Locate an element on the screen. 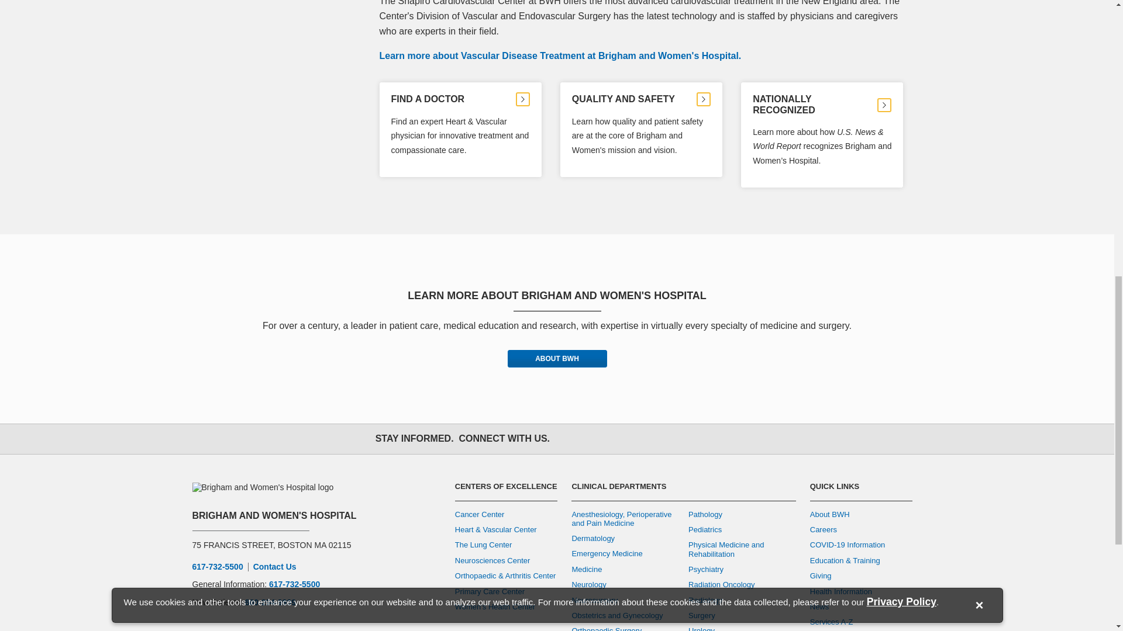 The height and width of the screenshot is (631, 1123). LinkedIn is located at coordinates (673, 439).